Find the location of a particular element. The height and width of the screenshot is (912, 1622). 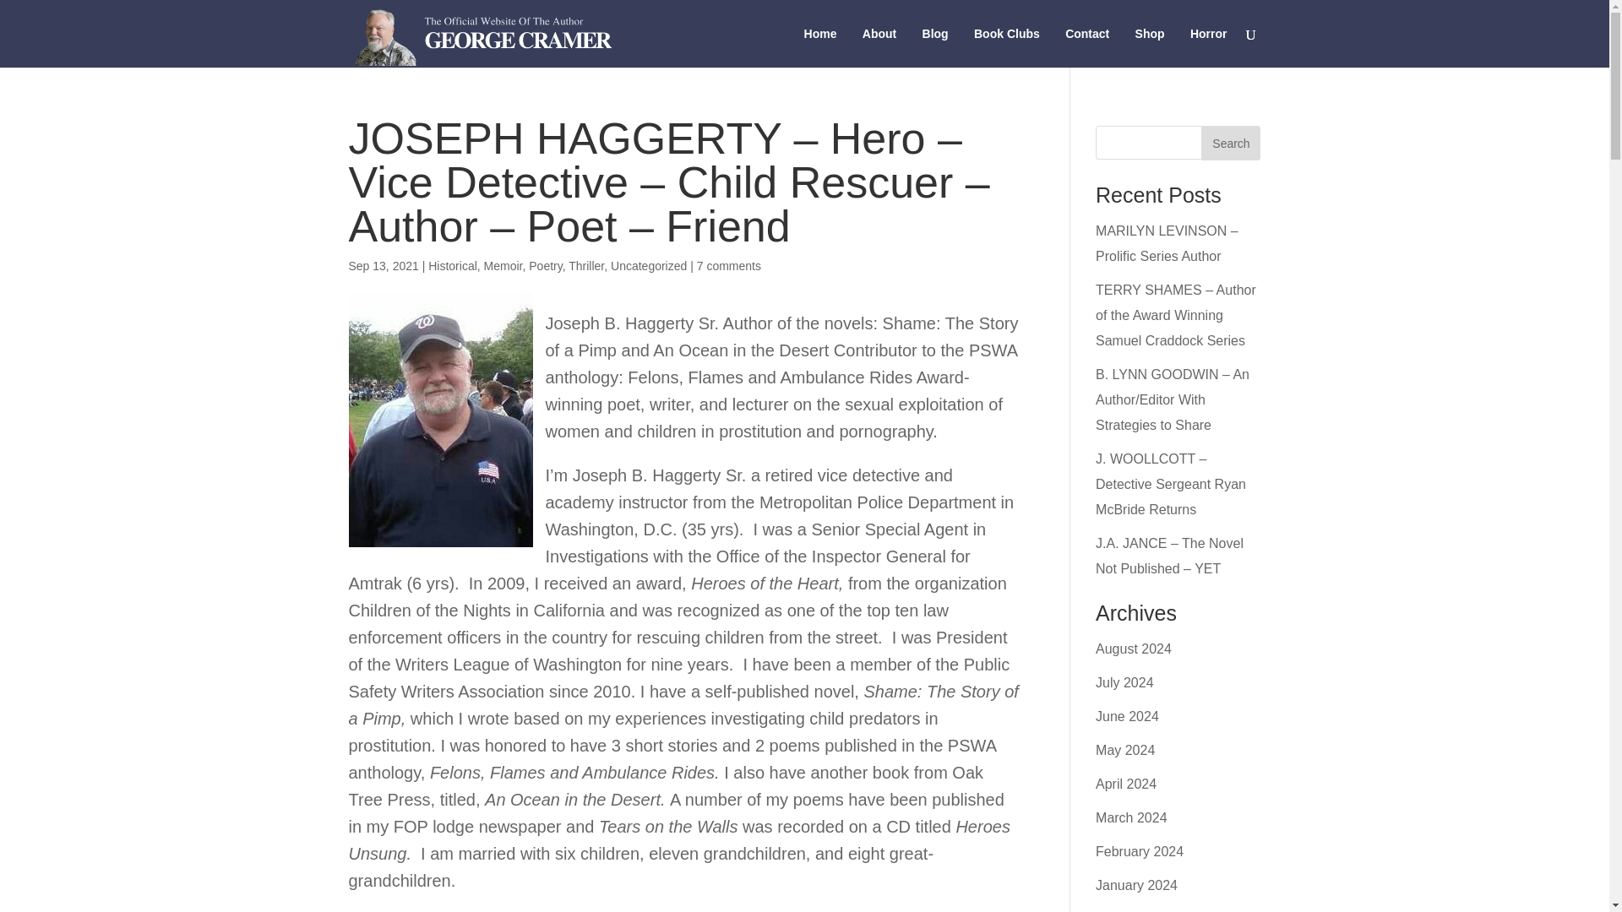

Poetry is located at coordinates (544, 265).